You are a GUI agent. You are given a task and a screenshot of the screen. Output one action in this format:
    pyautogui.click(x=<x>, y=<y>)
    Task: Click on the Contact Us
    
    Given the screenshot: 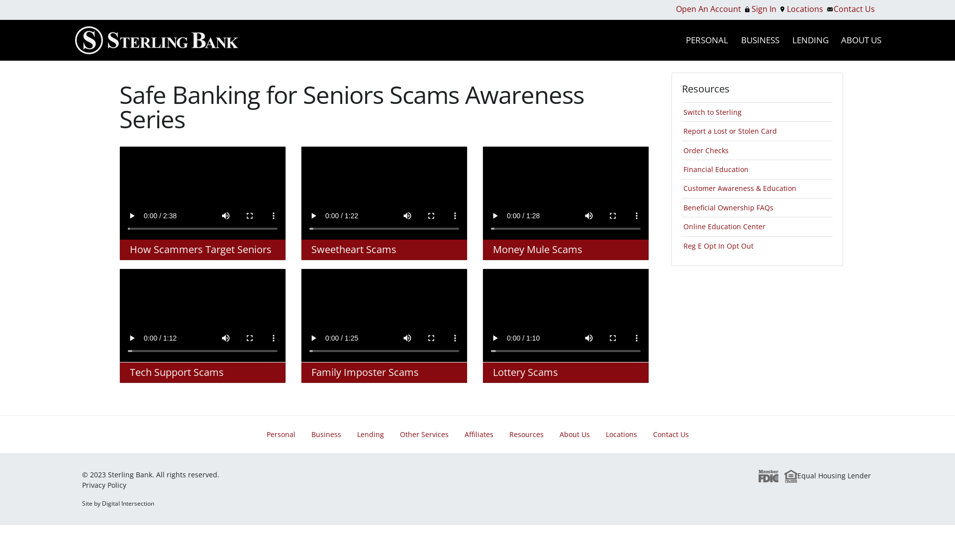 What is the action you would take?
    pyautogui.click(x=670, y=435)
    